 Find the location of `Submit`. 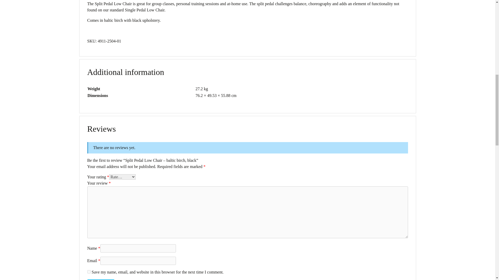

Submit is located at coordinates (101, 279).